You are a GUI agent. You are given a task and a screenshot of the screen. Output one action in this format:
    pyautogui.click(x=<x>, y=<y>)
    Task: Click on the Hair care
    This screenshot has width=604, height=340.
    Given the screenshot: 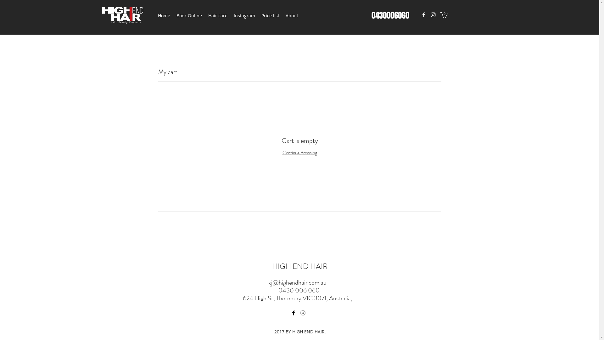 What is the action you would take?
    pyautogui.click(x=218, y=16)
    